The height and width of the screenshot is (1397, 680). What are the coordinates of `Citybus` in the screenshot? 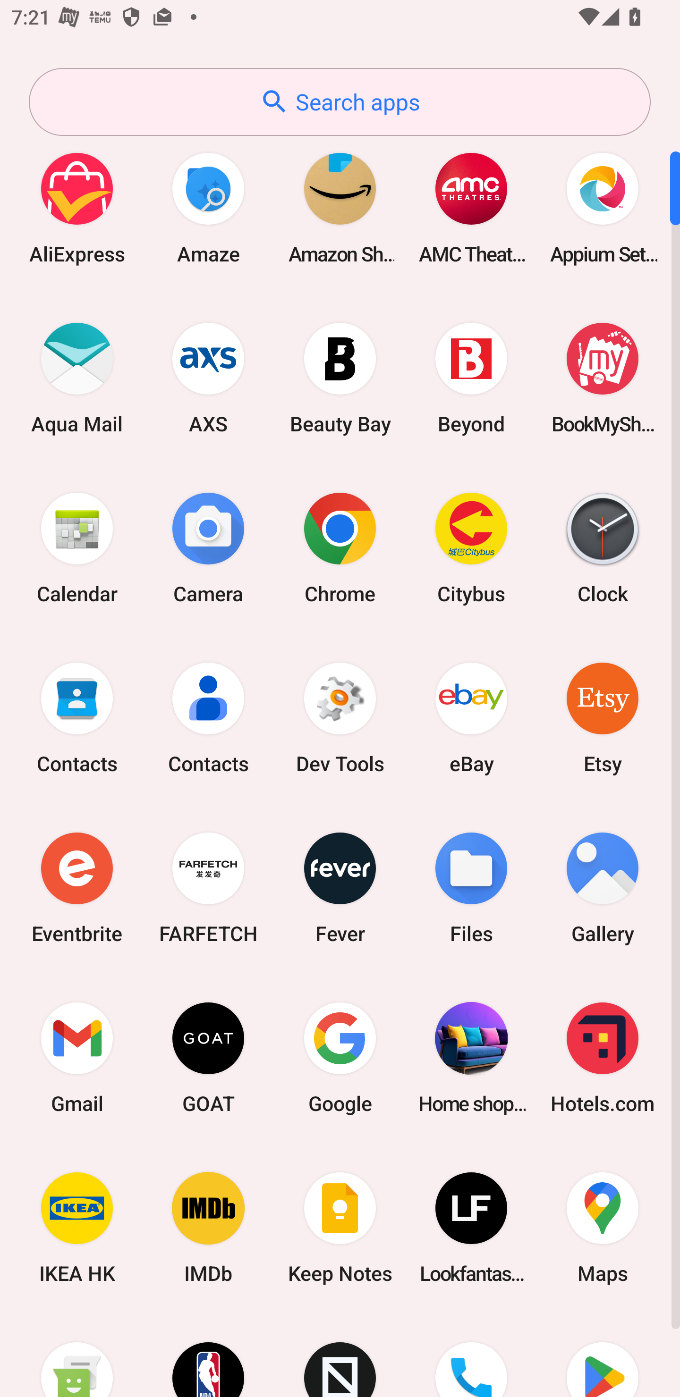 It's located at (471, 547).